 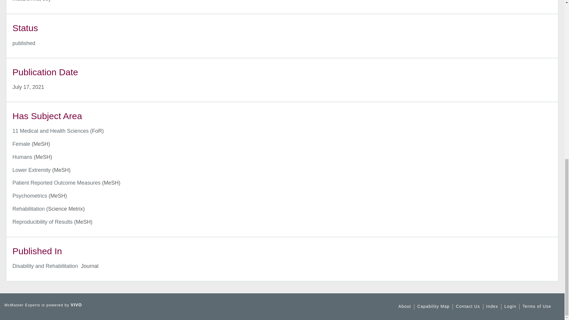 What do you see at coordinates (510, 306) in the screenshot?
I see `Login` at bounding box center [510, 306].